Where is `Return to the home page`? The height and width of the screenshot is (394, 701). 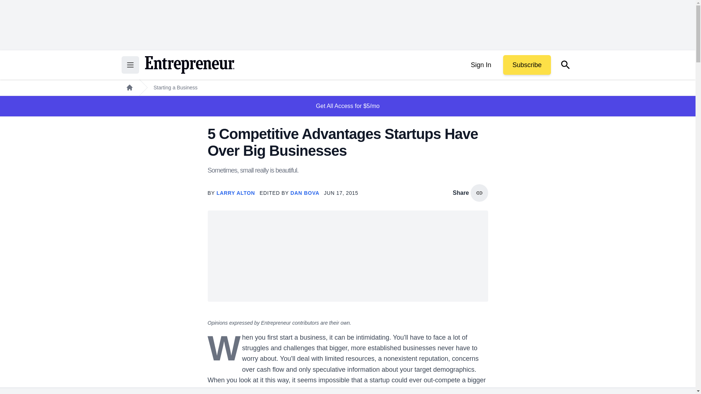 Return to the home page is located at coordinates (189, 65).